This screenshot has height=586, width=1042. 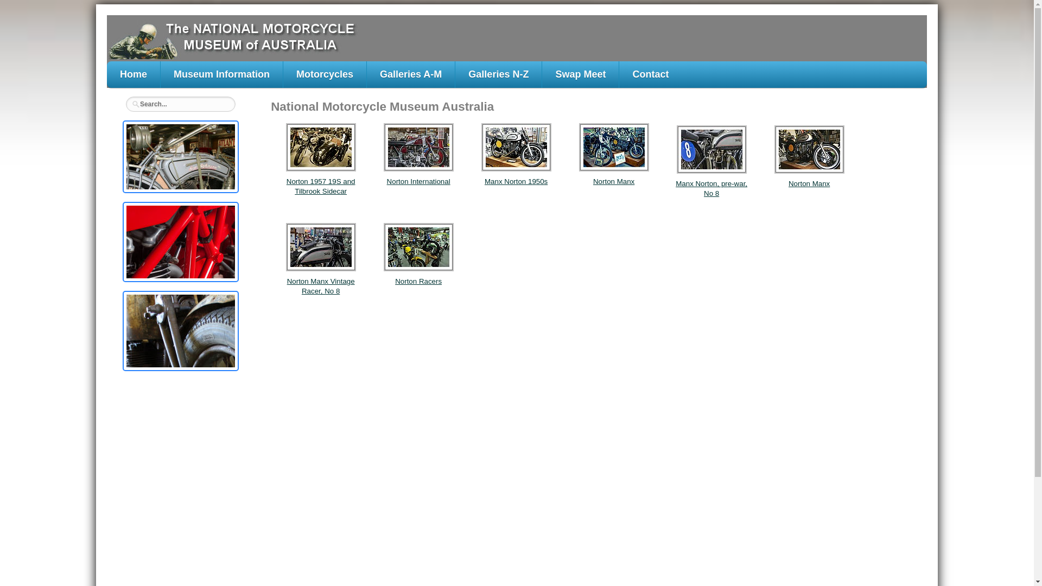 I want to click on Galleries N-Z, so click(x=498, y=75).